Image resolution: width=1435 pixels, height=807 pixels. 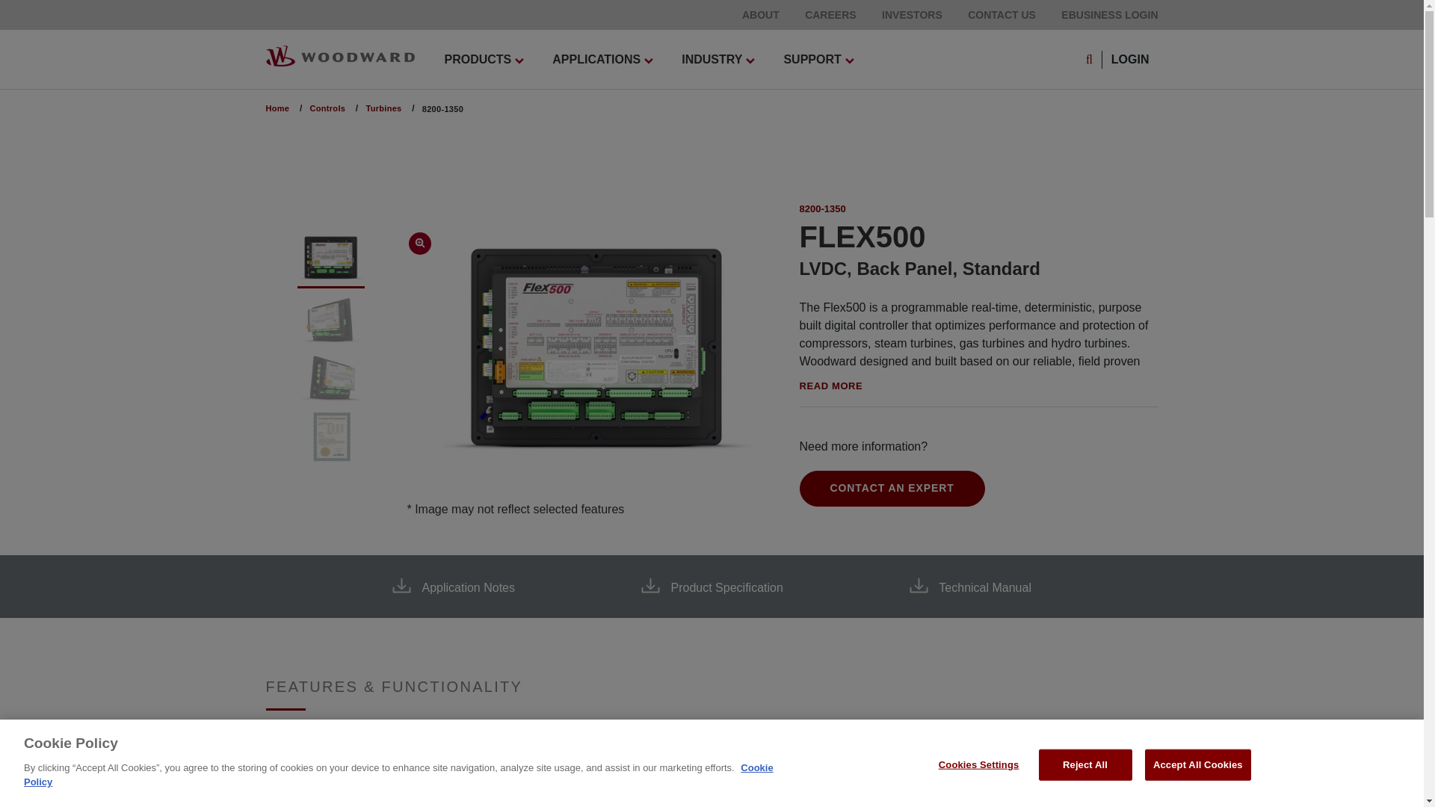 What do you see at coordinates (1109, 15) in the screenshot?
I see ` eBusiness Portal Login` at bounding box center [1109, 15].